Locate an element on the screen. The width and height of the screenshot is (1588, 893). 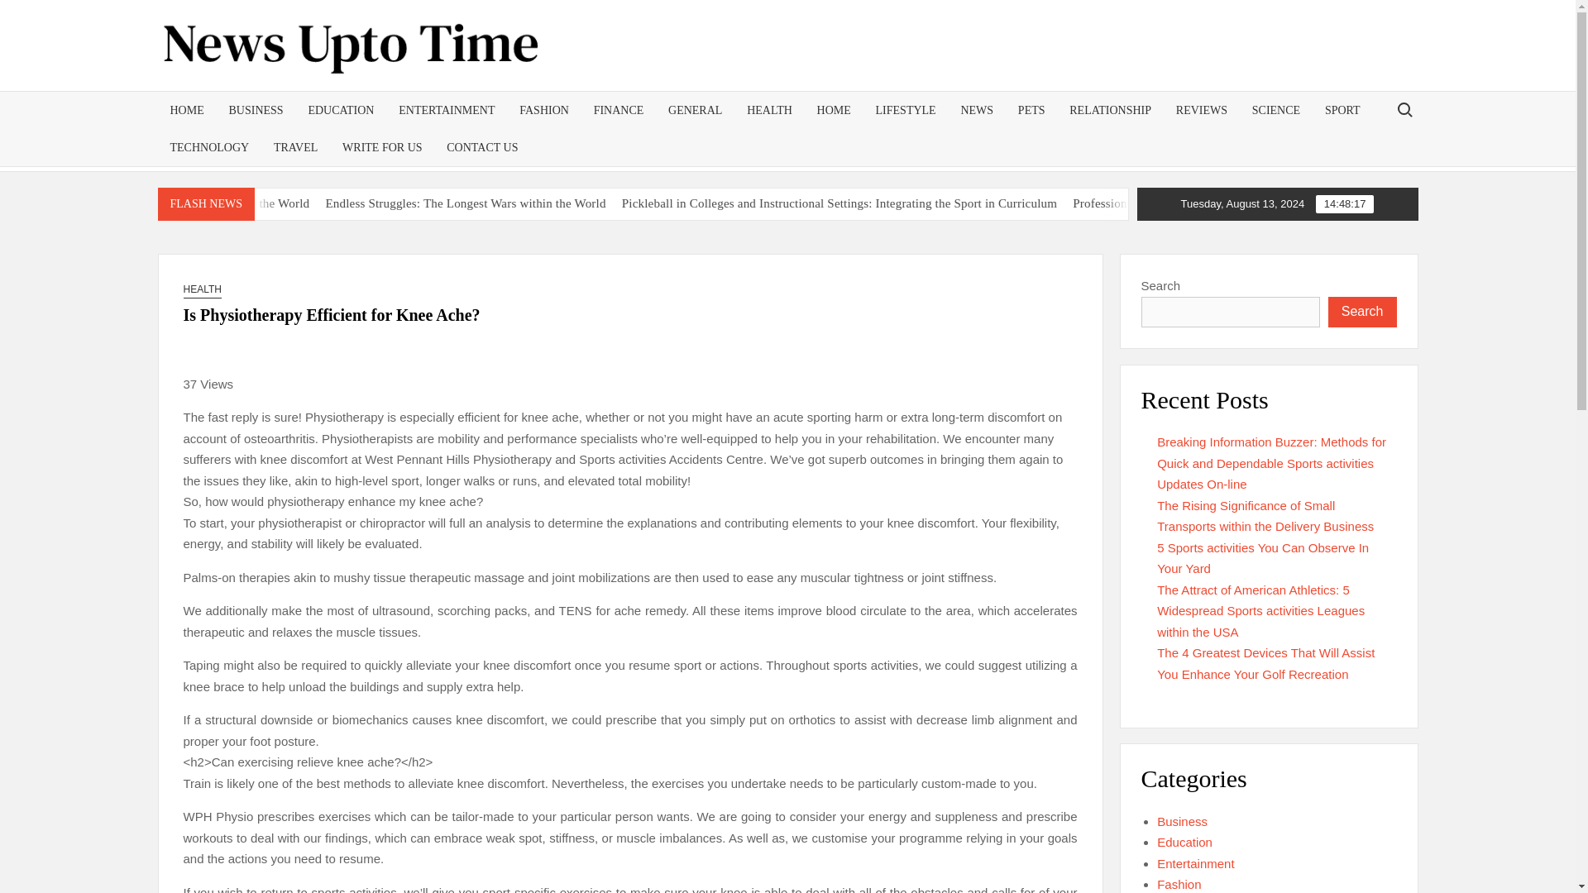
LIFESTYLE is located at coordinates (906, 110).